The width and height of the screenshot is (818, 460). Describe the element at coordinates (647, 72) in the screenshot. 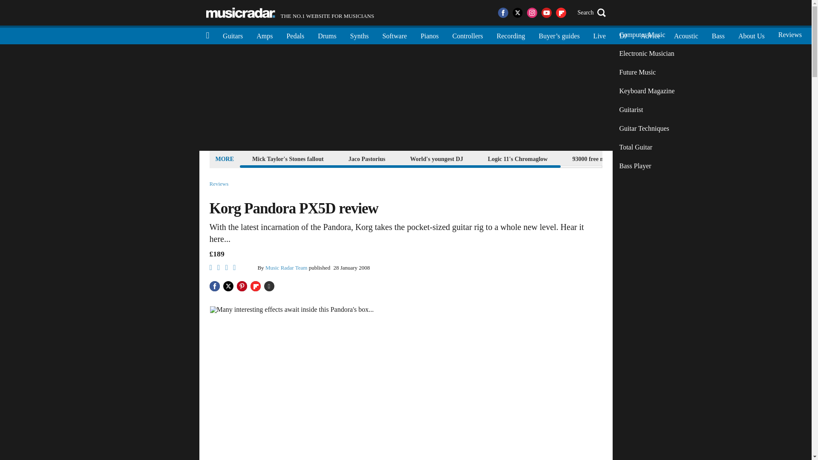

I see `Future Music` at that location.